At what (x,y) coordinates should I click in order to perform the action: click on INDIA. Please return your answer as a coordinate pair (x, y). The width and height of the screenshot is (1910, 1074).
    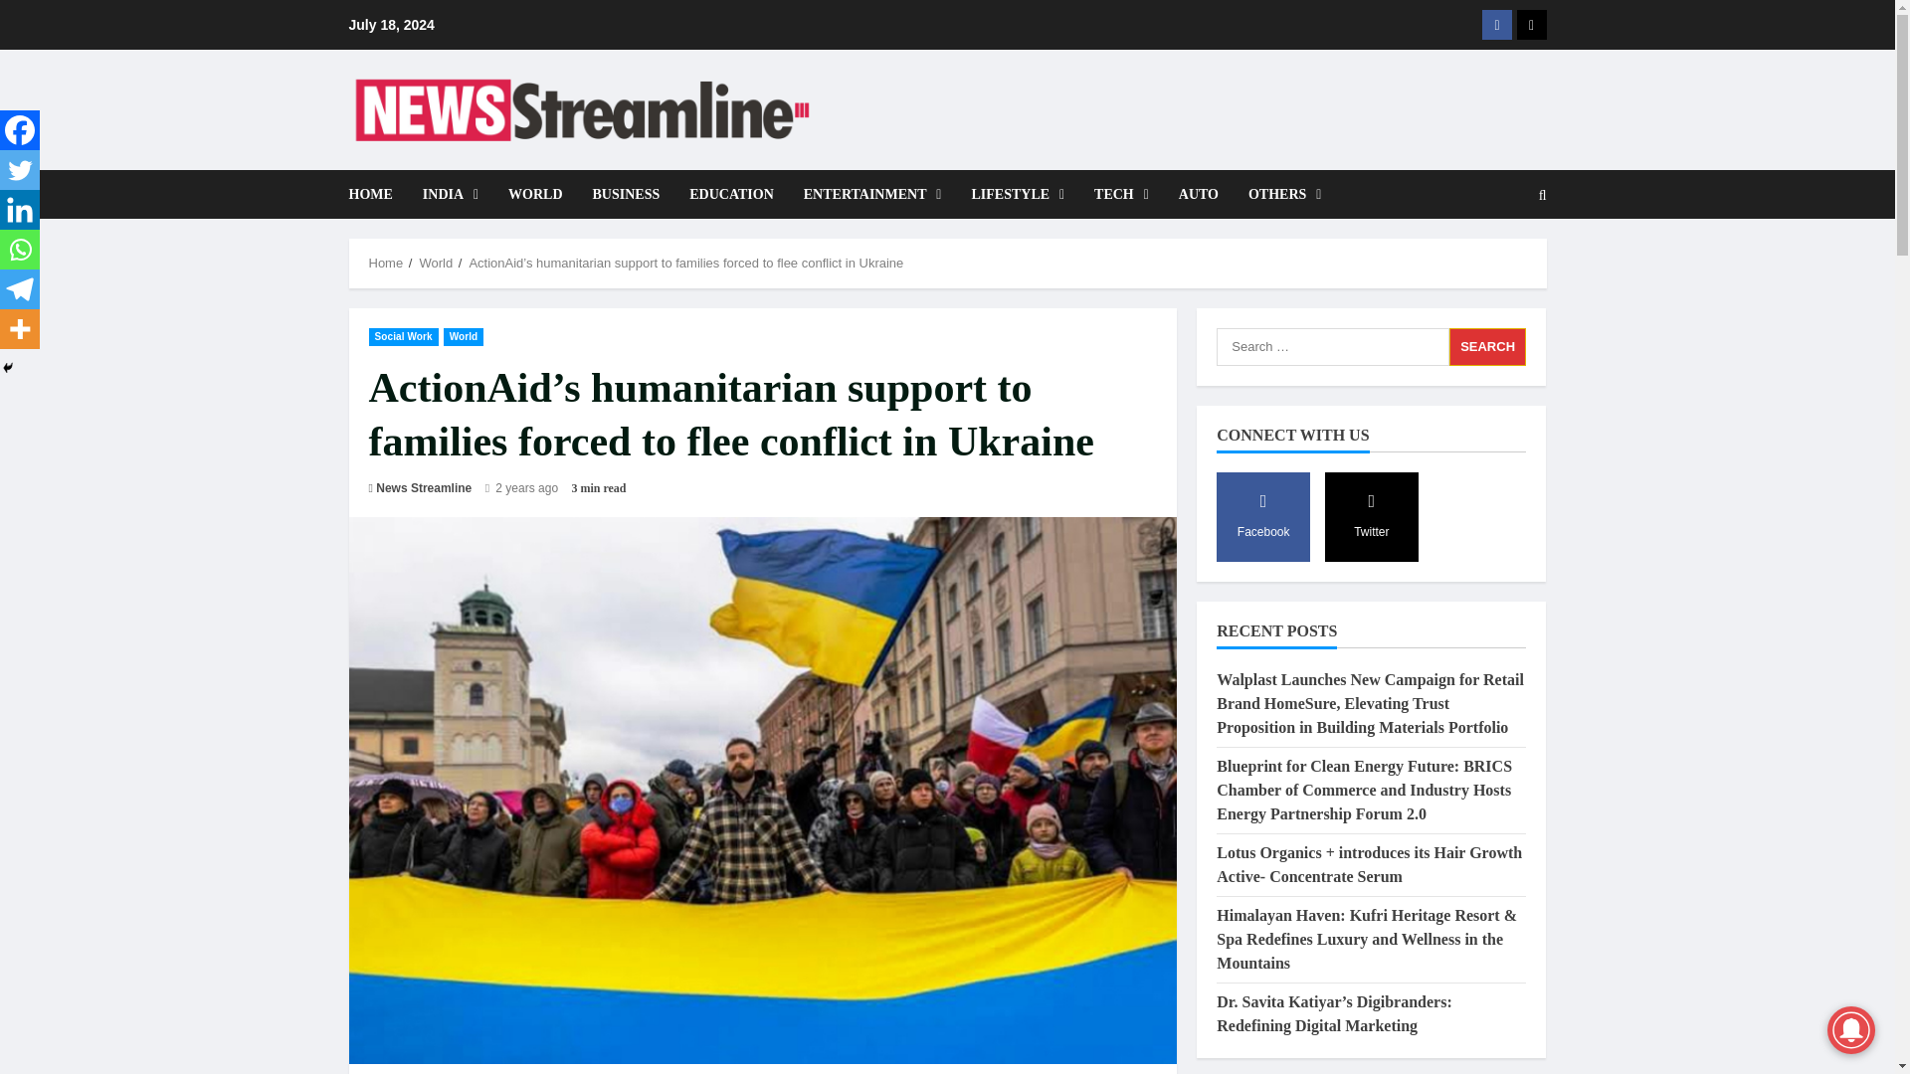
    Looking at the image, I should click on (450, 194).